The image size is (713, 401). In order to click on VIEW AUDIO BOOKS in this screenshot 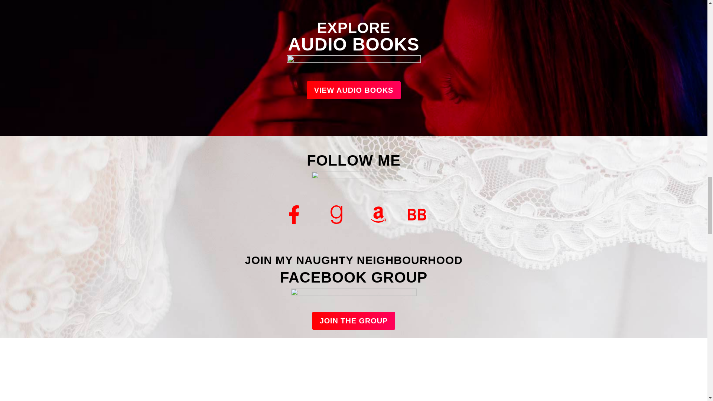, I will do `click(354, 90)`.